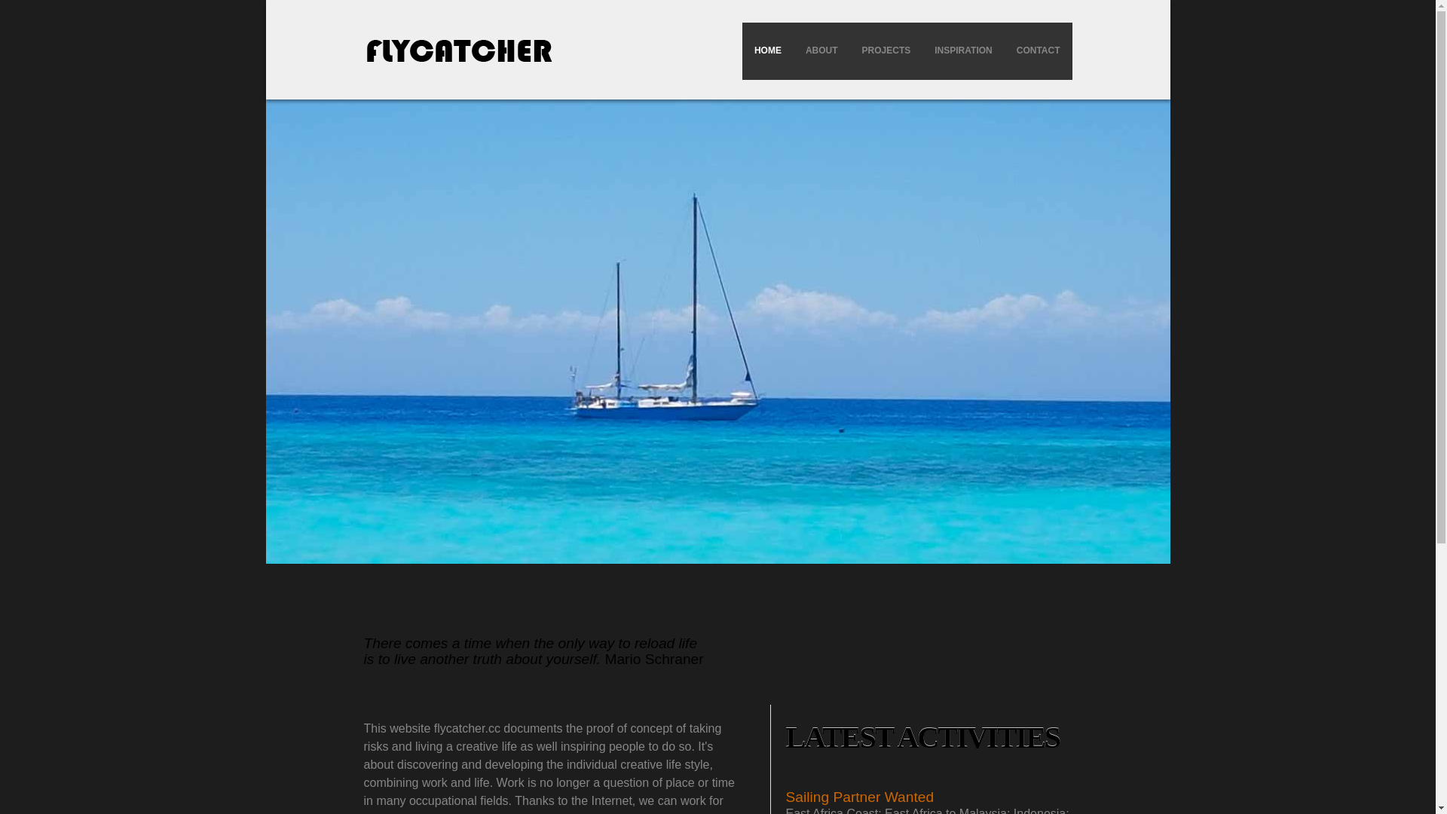 Image resolution: width=1447 pixels, height=814 pixels. What do you see at coordinates (859, 797) in the screenshot?
I see `Sailing Partner Wanted` at bounding box center [859, 797].